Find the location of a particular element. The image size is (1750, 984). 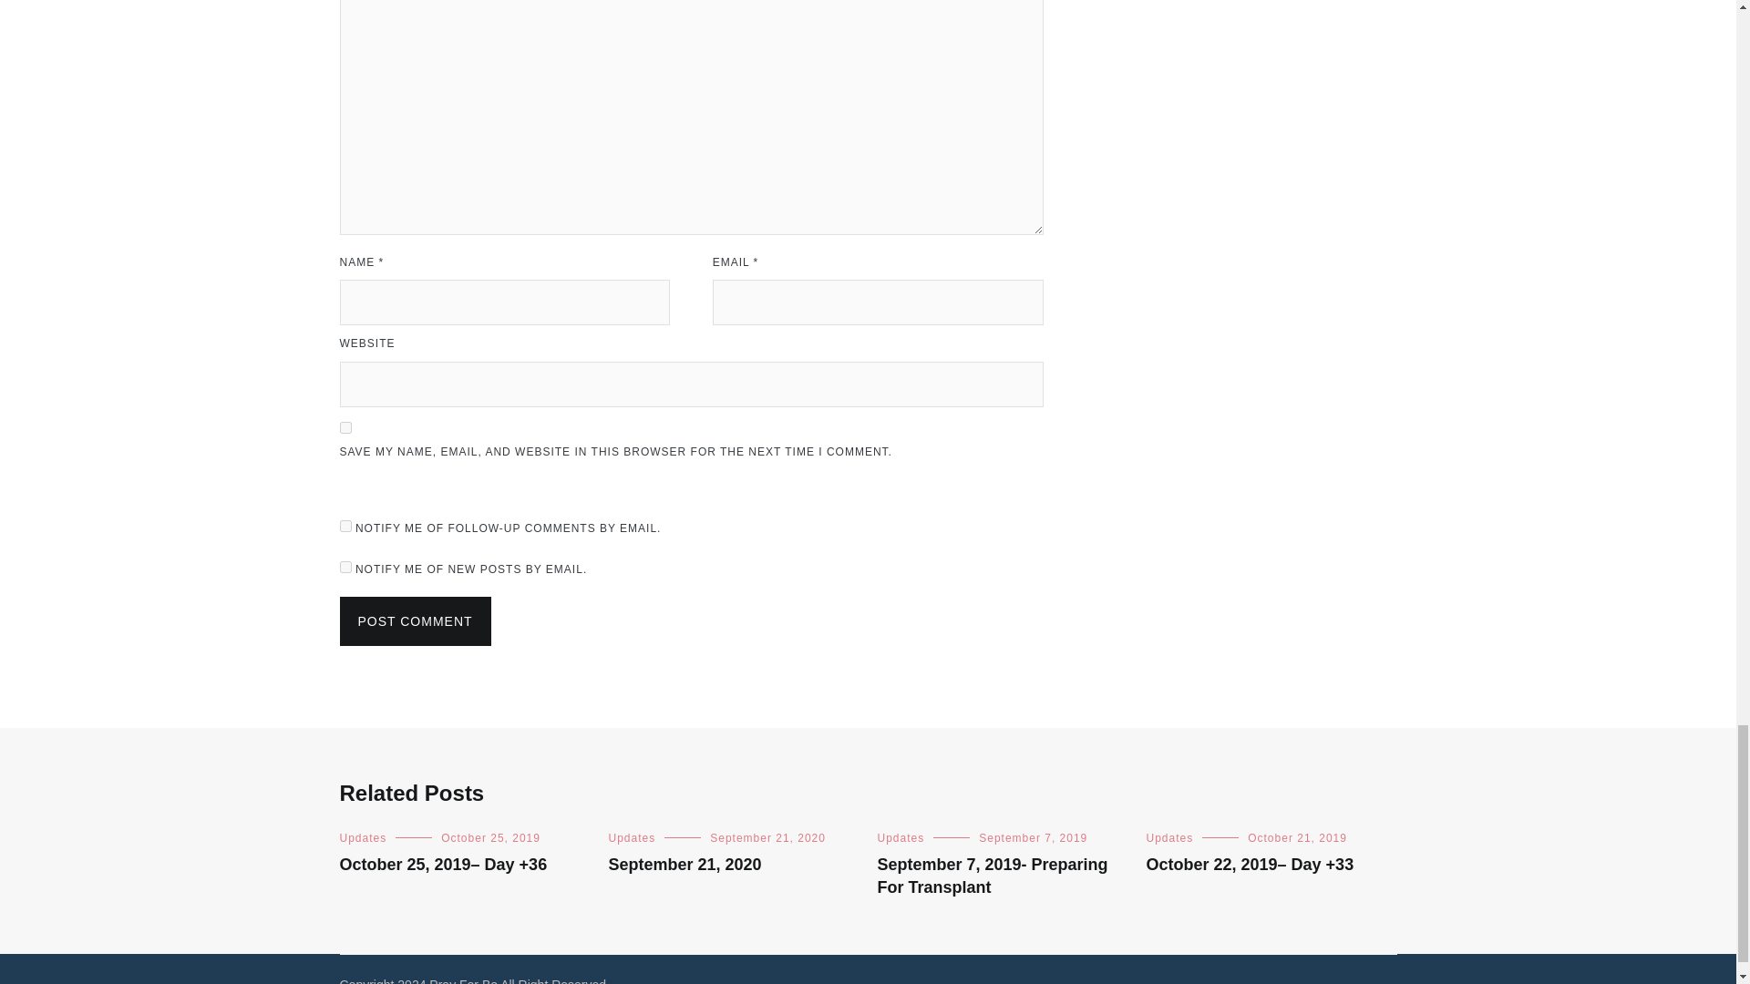

POST COMMENT is located at coordinates (414, 620).